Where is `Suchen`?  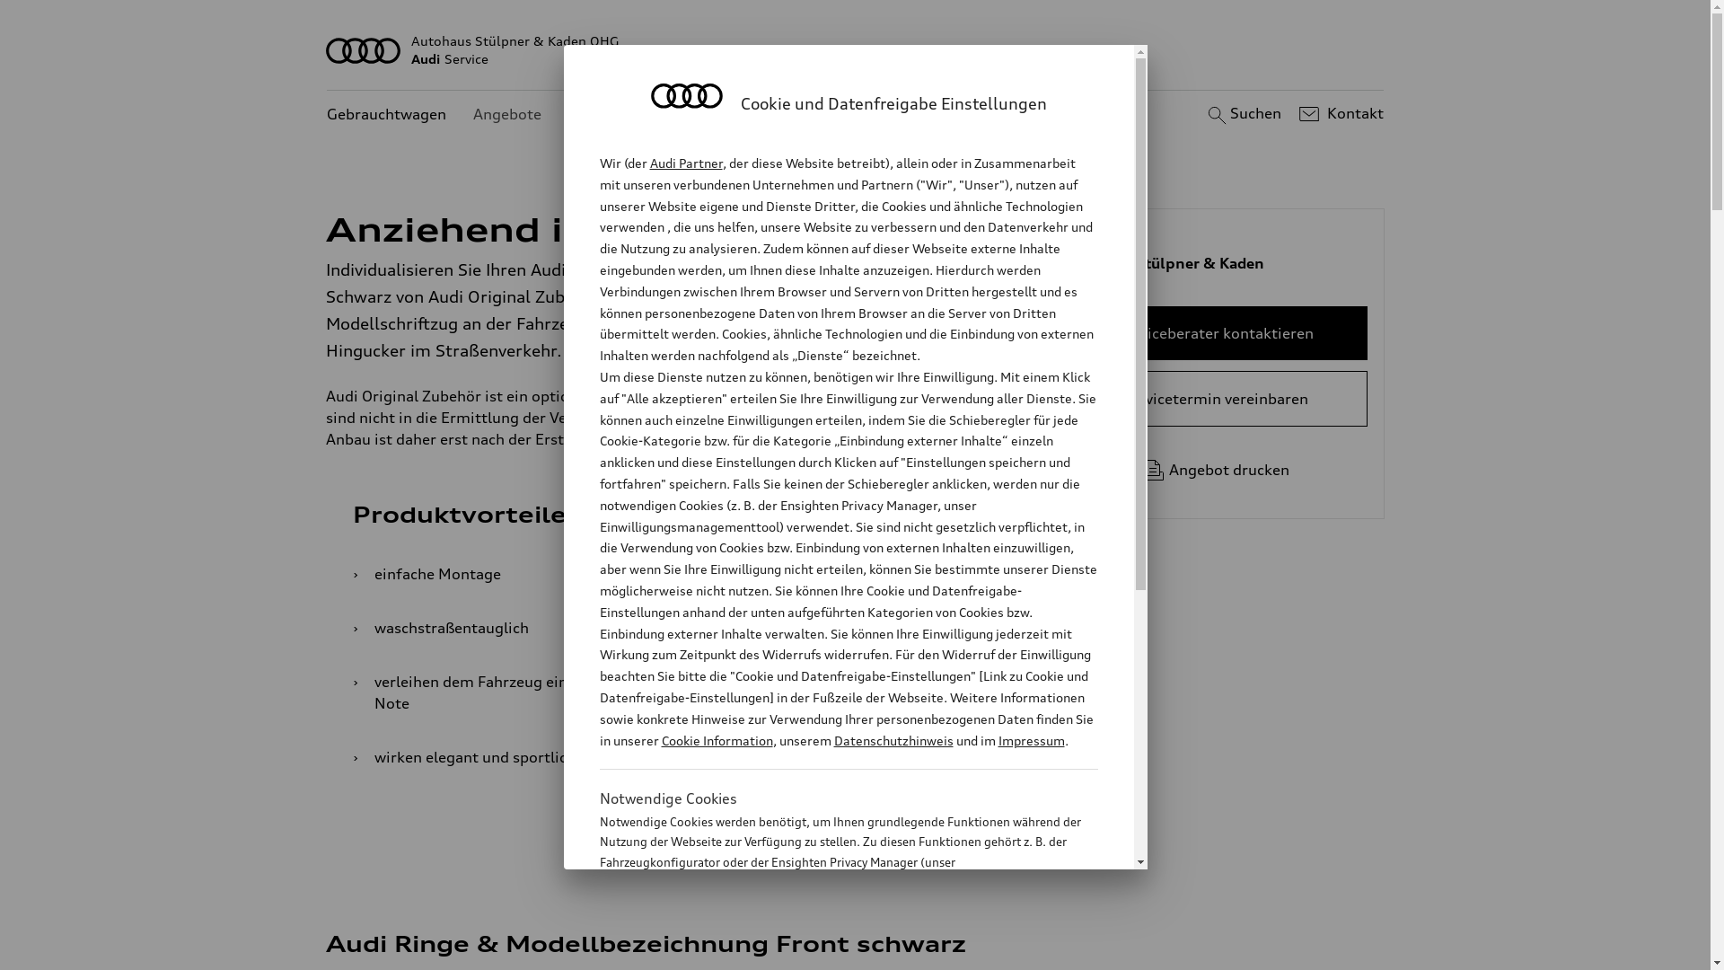 Suchen is located at coordinates (1243, 114).